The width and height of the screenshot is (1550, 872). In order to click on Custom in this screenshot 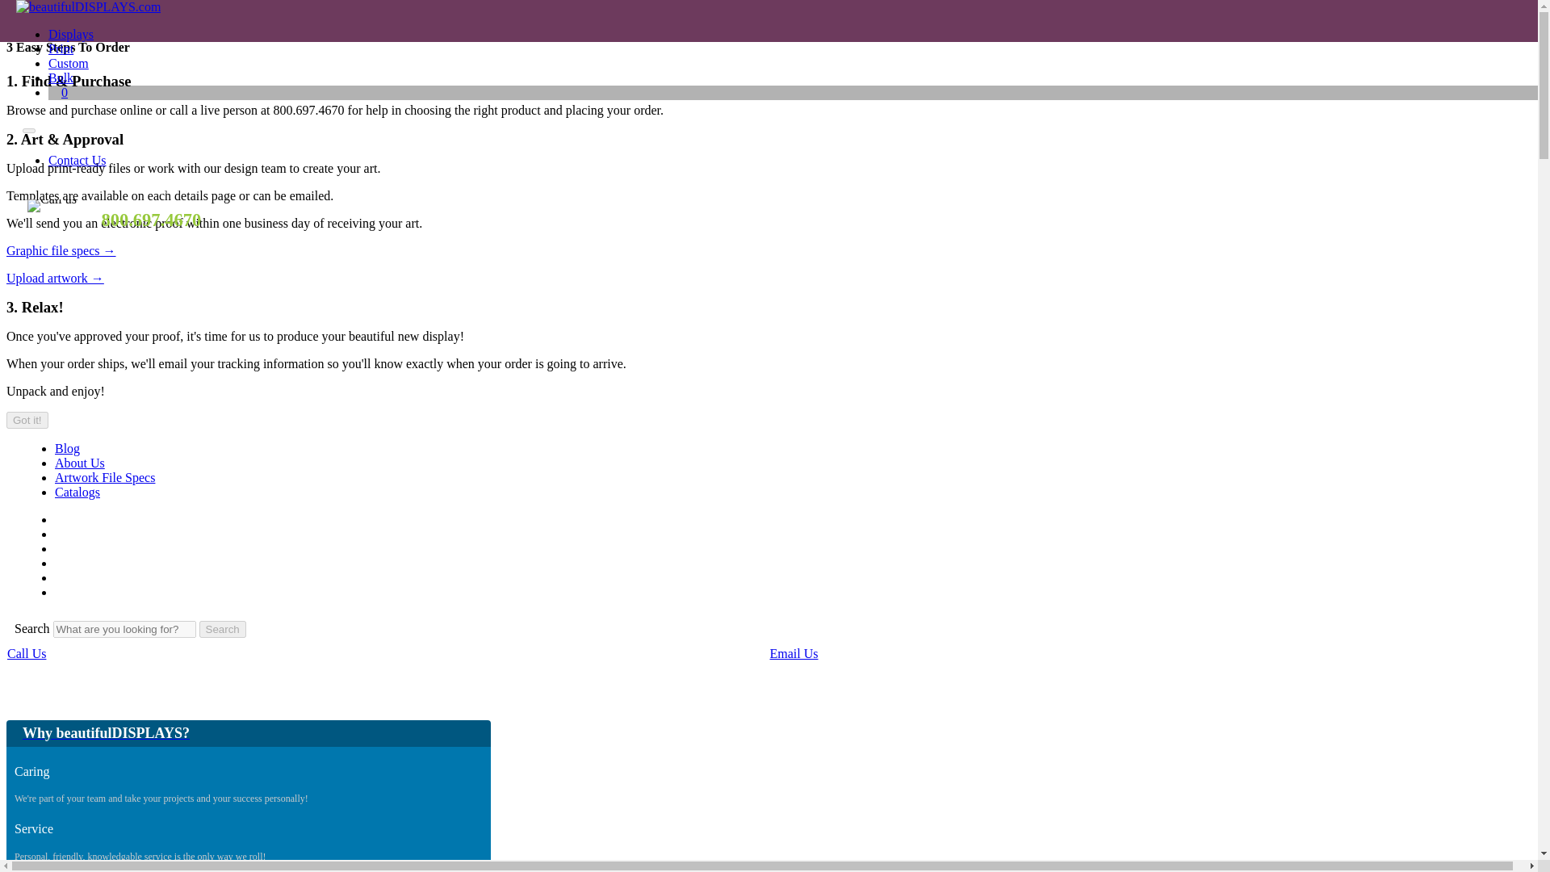, I will do `click(68, 63)`.